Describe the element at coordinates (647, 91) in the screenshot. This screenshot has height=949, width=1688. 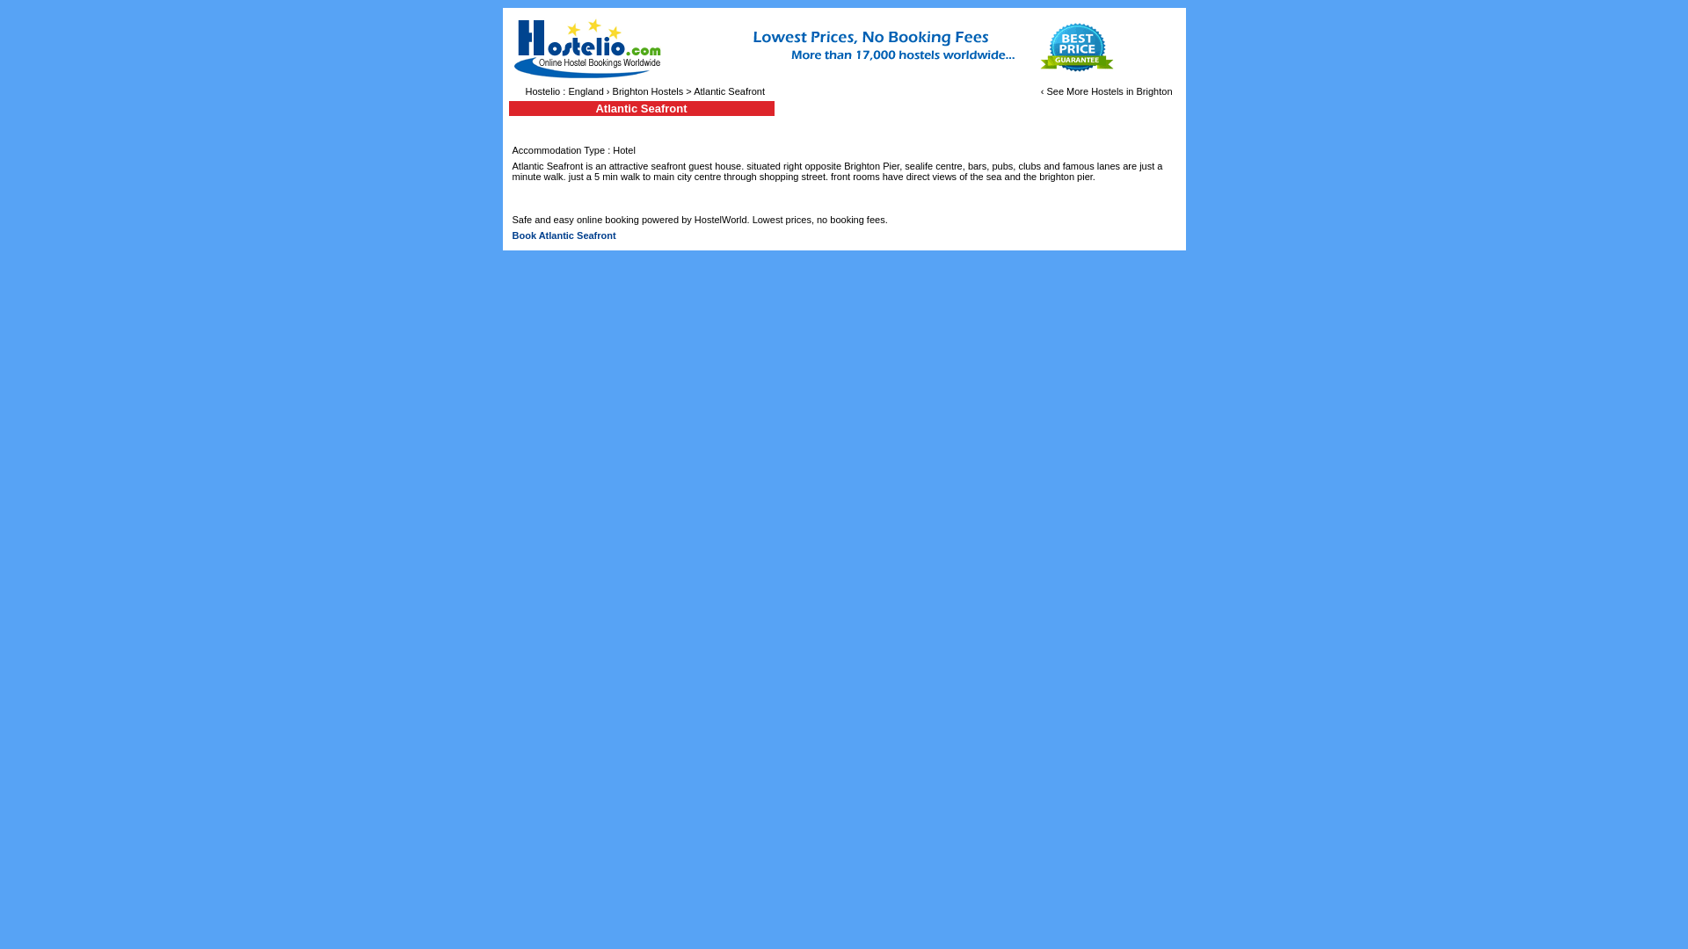
I see `Brighton Hostels` at that location.